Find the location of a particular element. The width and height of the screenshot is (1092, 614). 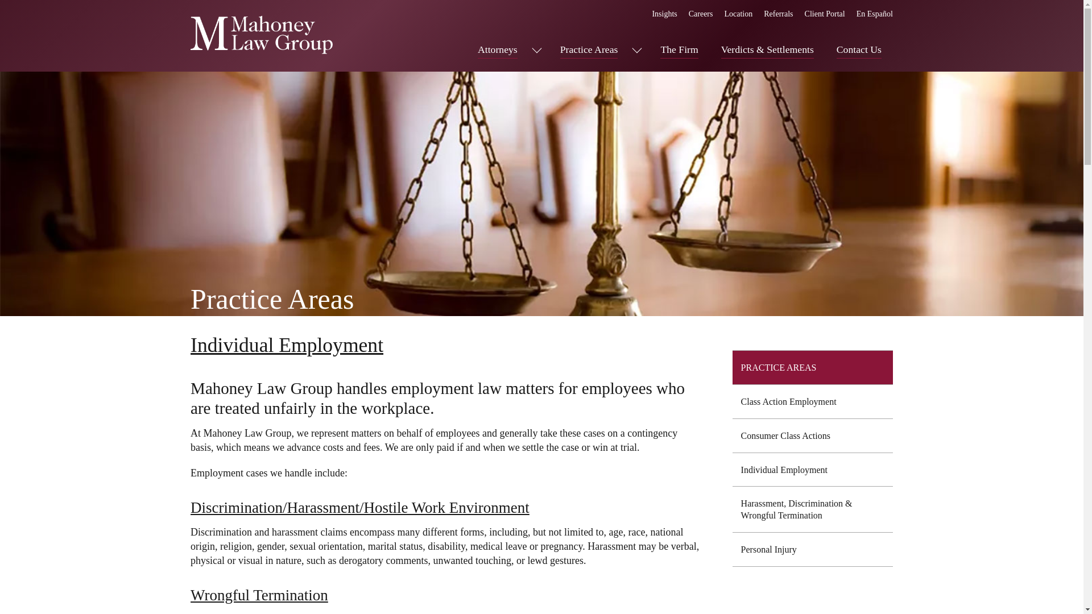

Referrals is located at coordinates (778, 14).